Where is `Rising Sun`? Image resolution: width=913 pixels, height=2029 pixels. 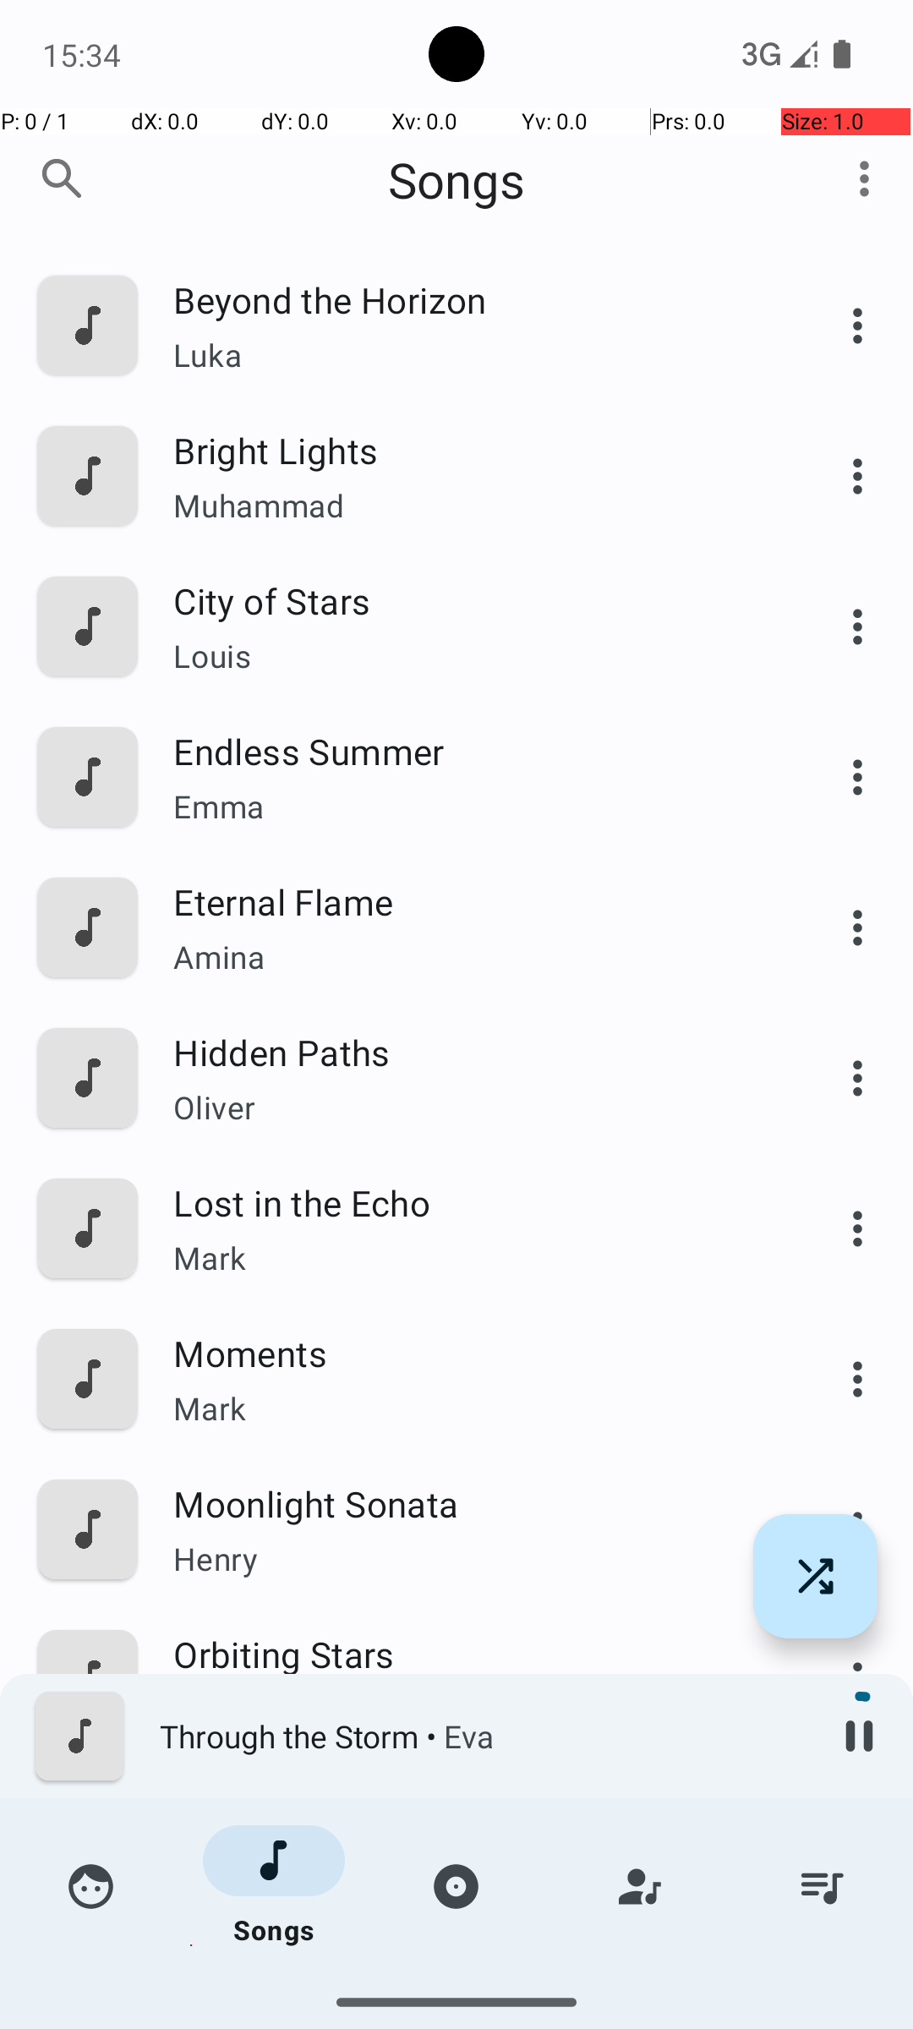 Rising Sun is located at coordinates (471, 1955).